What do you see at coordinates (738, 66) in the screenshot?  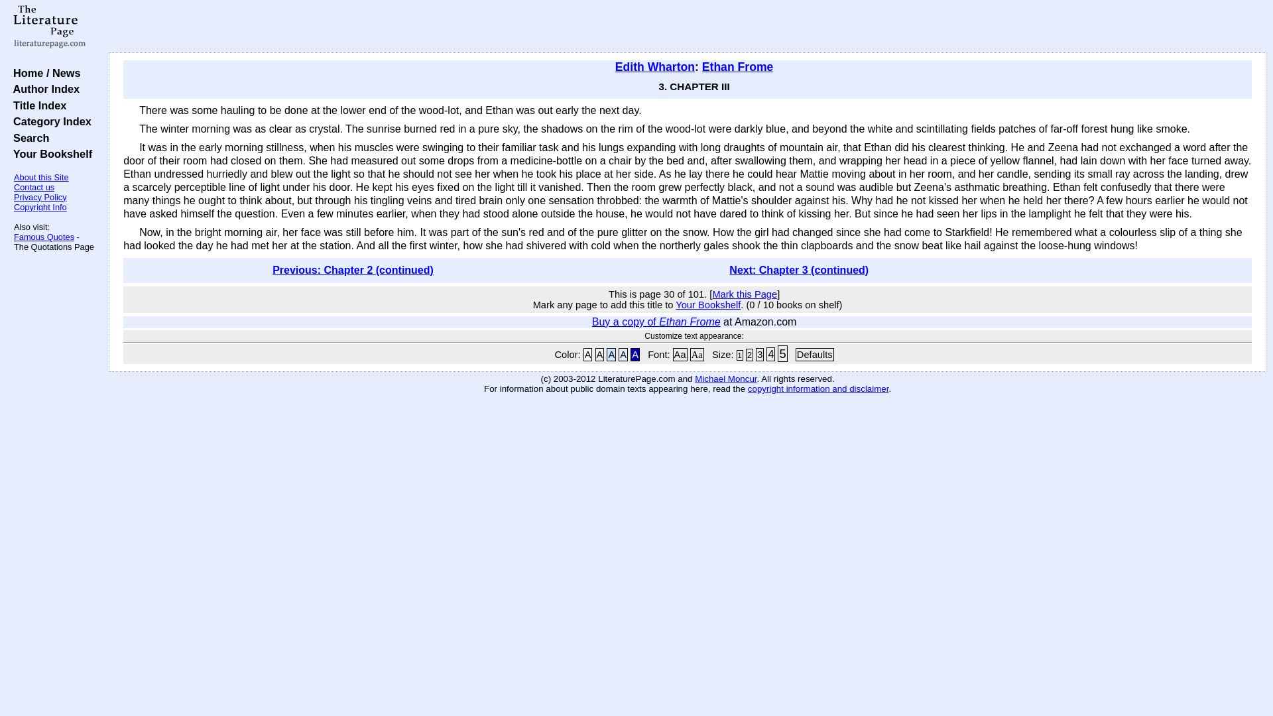 I see `Ethan Frome` at bounding box center [738, 66].